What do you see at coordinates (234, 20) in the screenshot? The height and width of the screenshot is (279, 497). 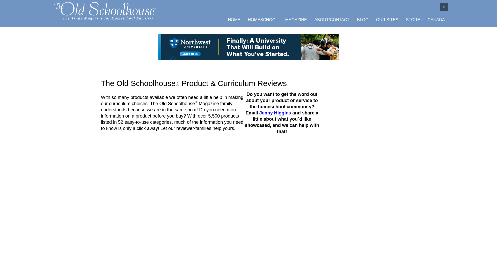 I see `HOME` at bounding box center [234, 20].